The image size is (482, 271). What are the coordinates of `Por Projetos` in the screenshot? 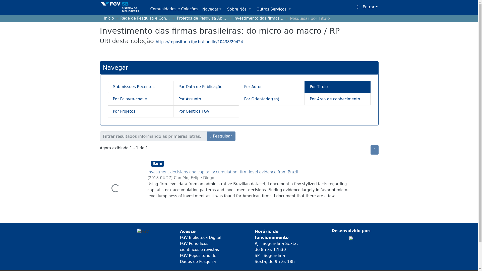 It's located at (141, 111).